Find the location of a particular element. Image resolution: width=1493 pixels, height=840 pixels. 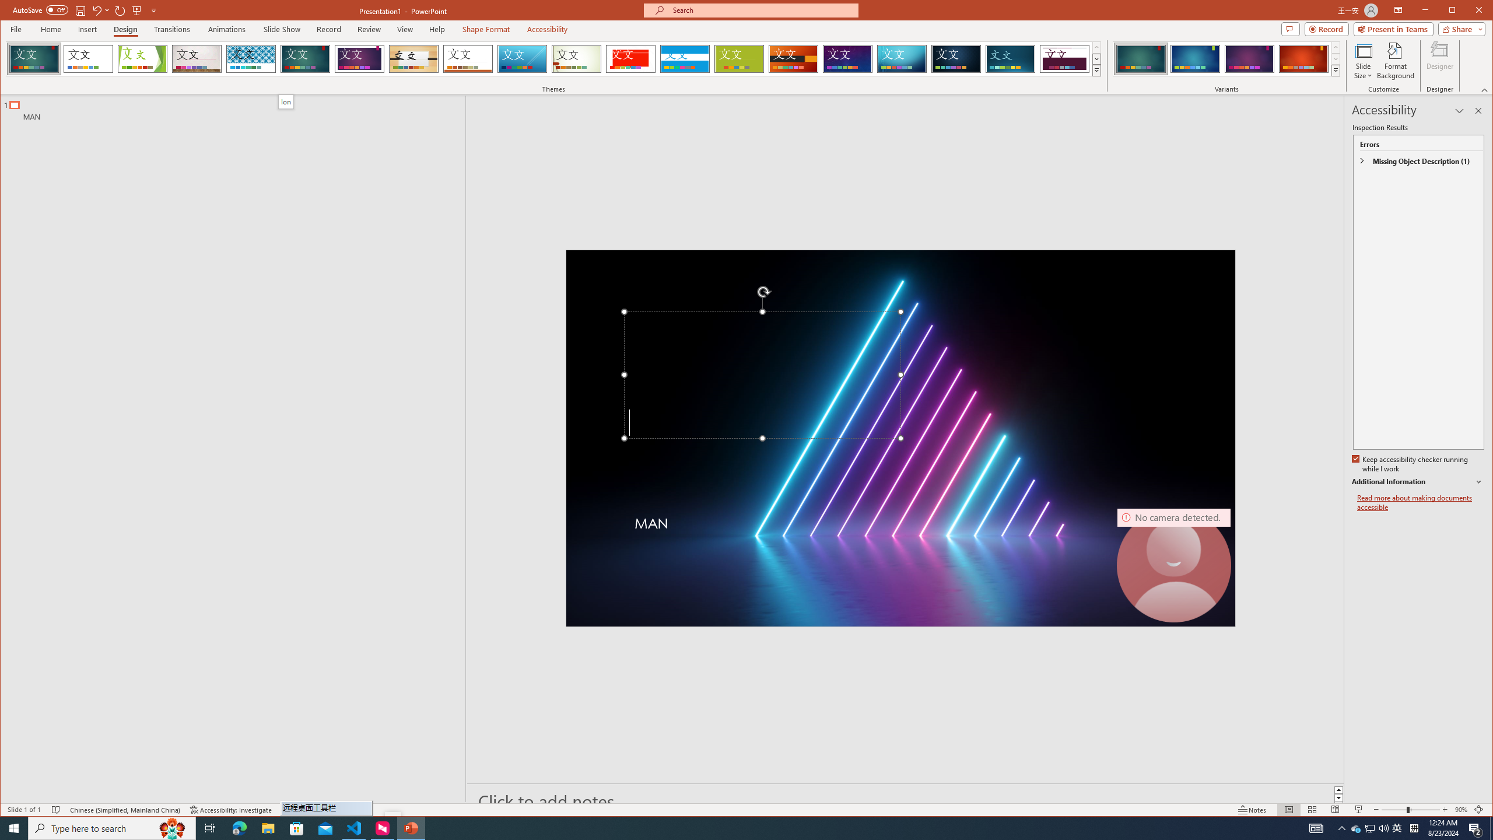

Notification Chevron is located at coordinates (1342, 828).